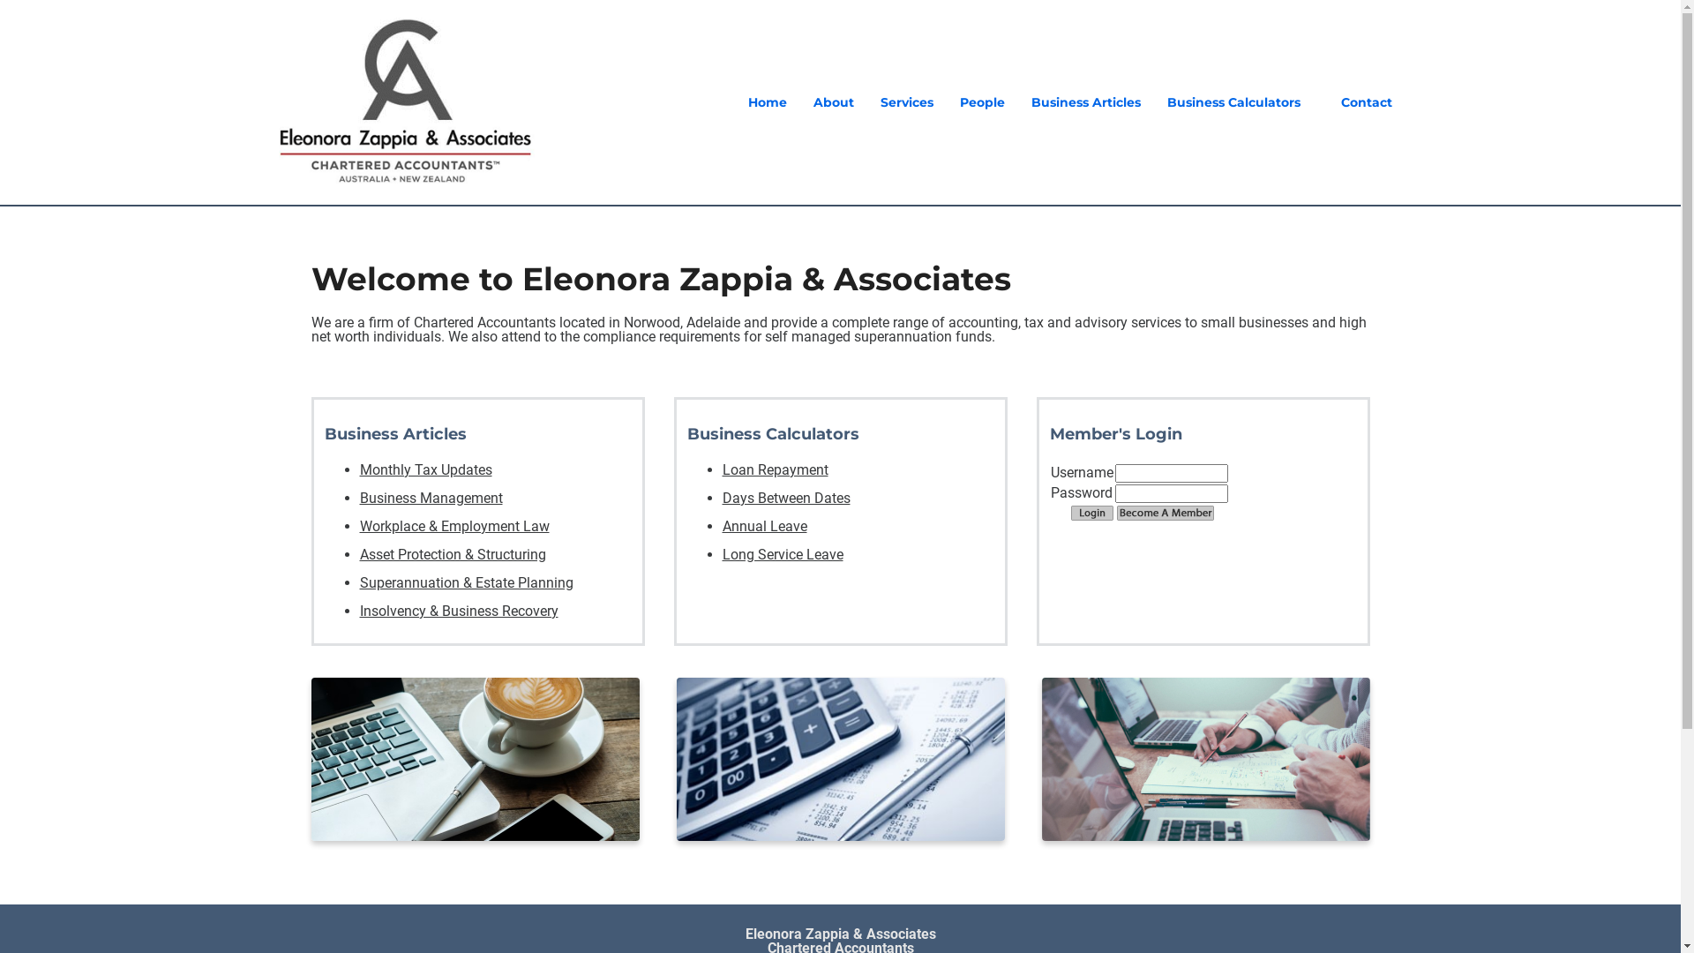 The height and width of the screenshot is (953, 1694). Describe the element at coordinates (785, 498) in the screenshot. I see `Days Between Dates` at that location.